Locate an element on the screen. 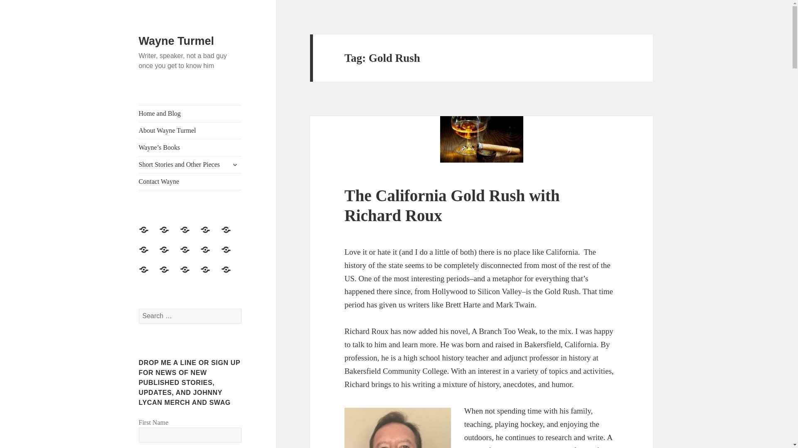 Image resolution: width=798 pixels, height=448 pixels. About Wayne Turmel is located at coordinates (149, 235).